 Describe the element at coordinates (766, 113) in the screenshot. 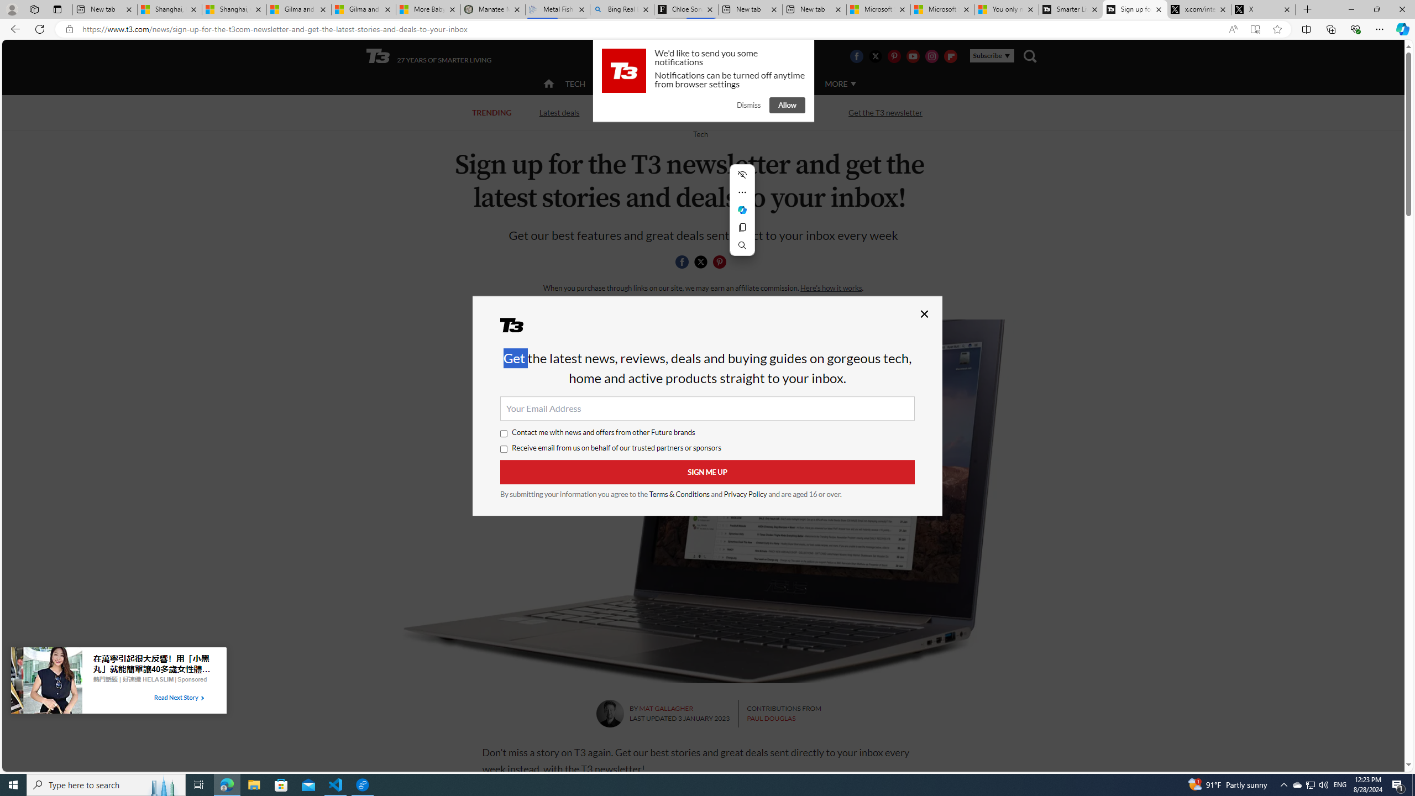

I see `Streaming TV and movies` at that location.